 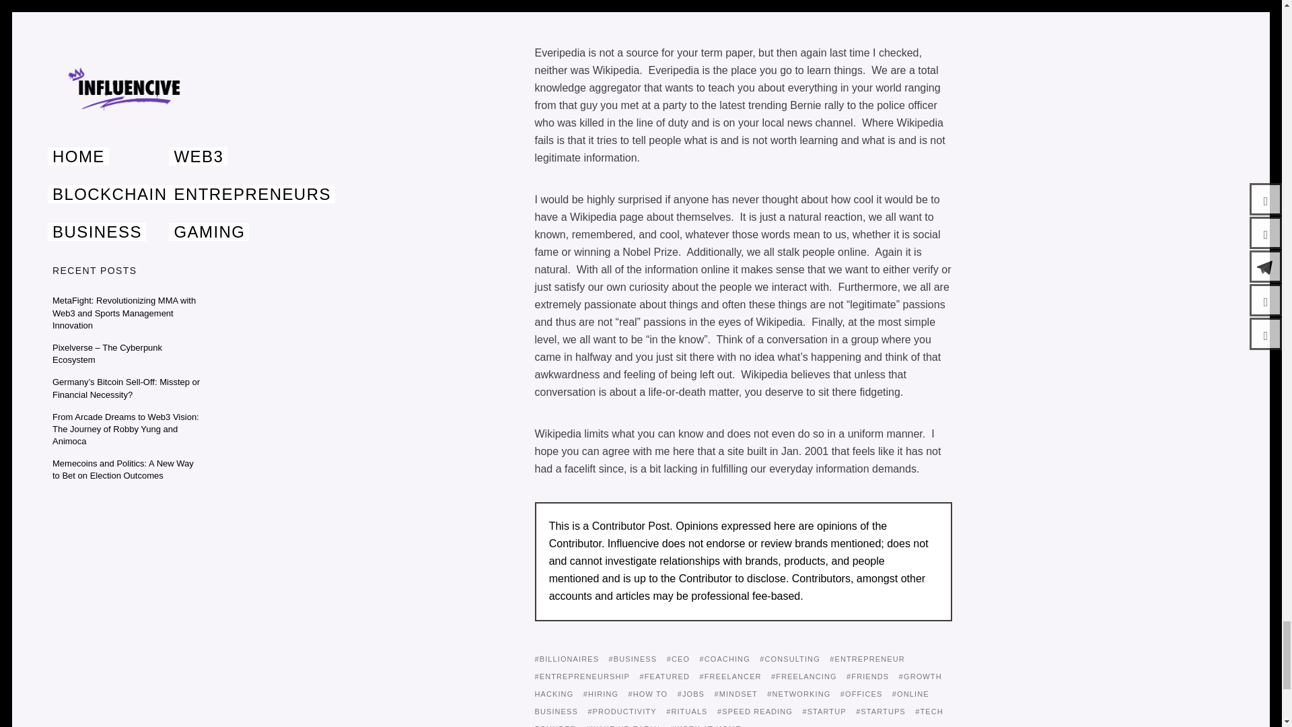 I want to click on FREELANCING, so click(x=804, y=676).